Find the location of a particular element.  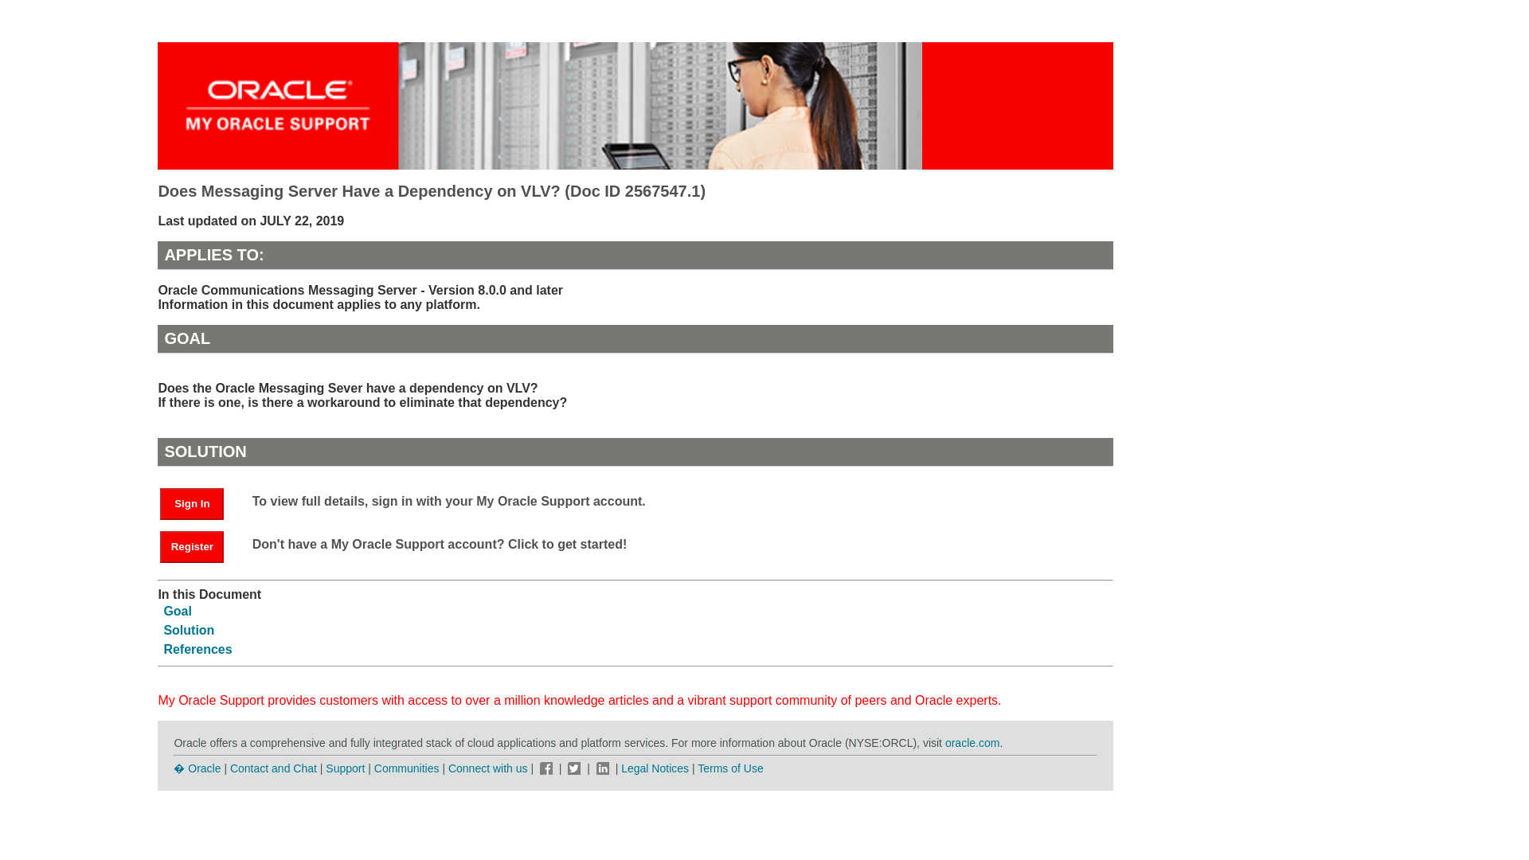

Sign In is located at coordinates (191, 504).